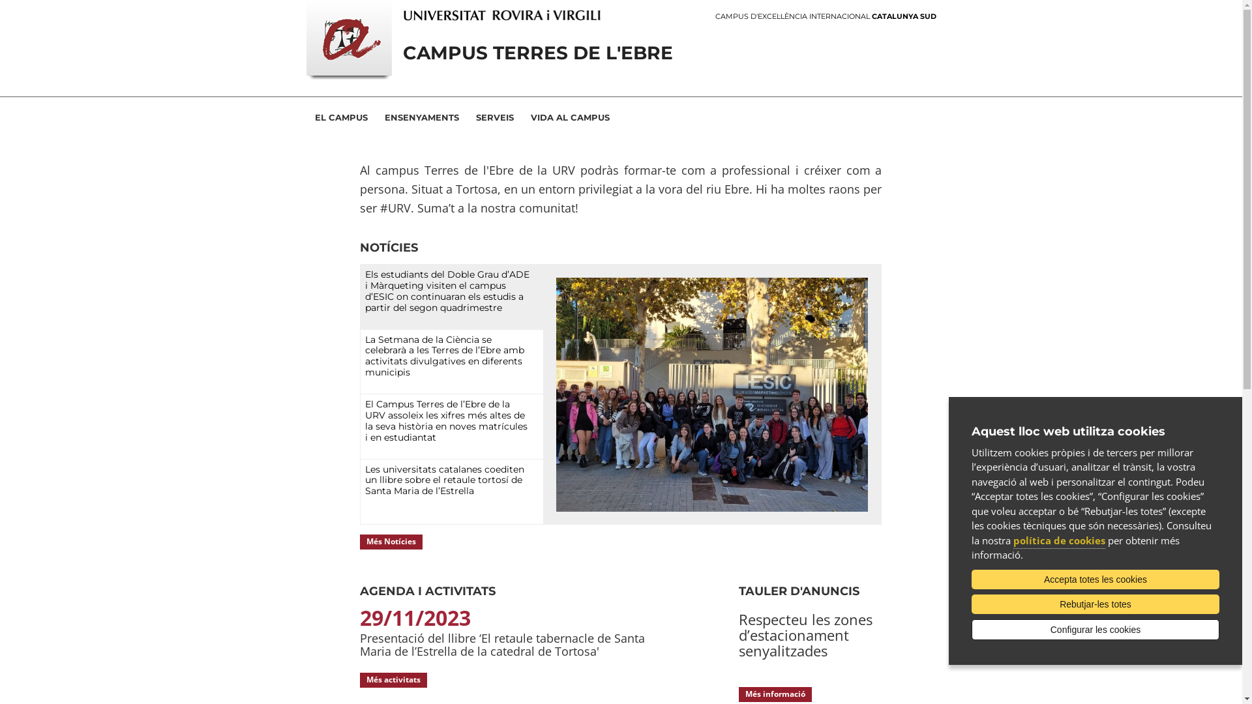  I want to click on Rebutjar-les totes, so click(1095, 604).